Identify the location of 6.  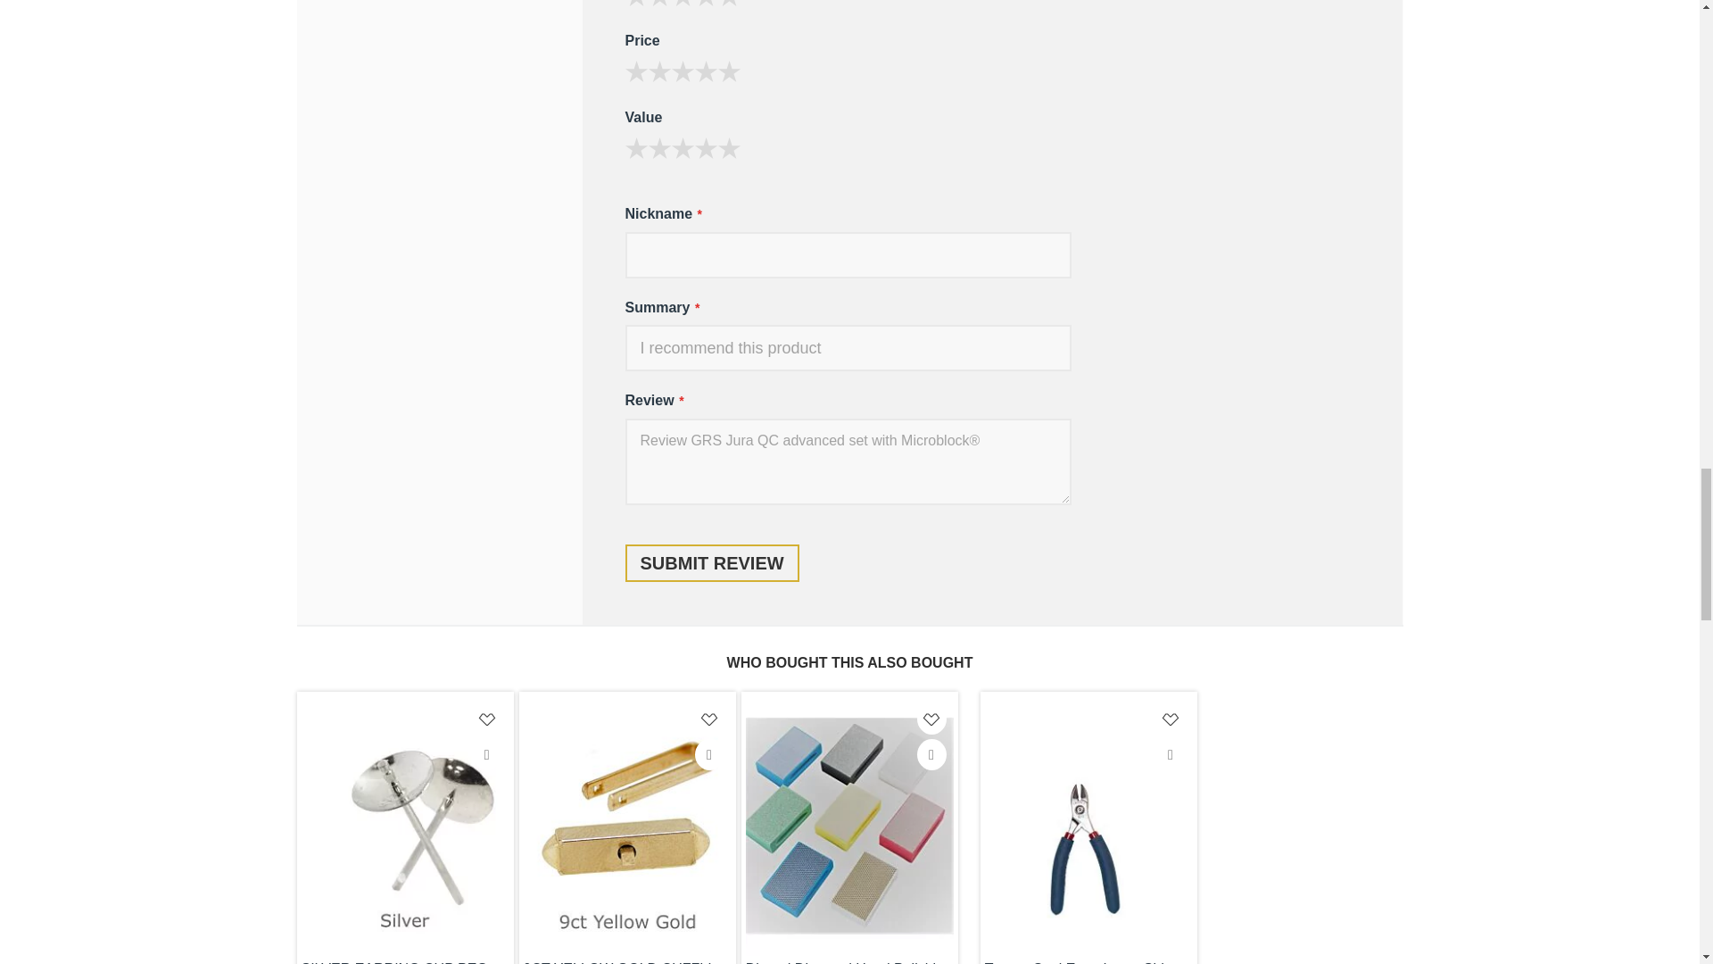
(633, 145).